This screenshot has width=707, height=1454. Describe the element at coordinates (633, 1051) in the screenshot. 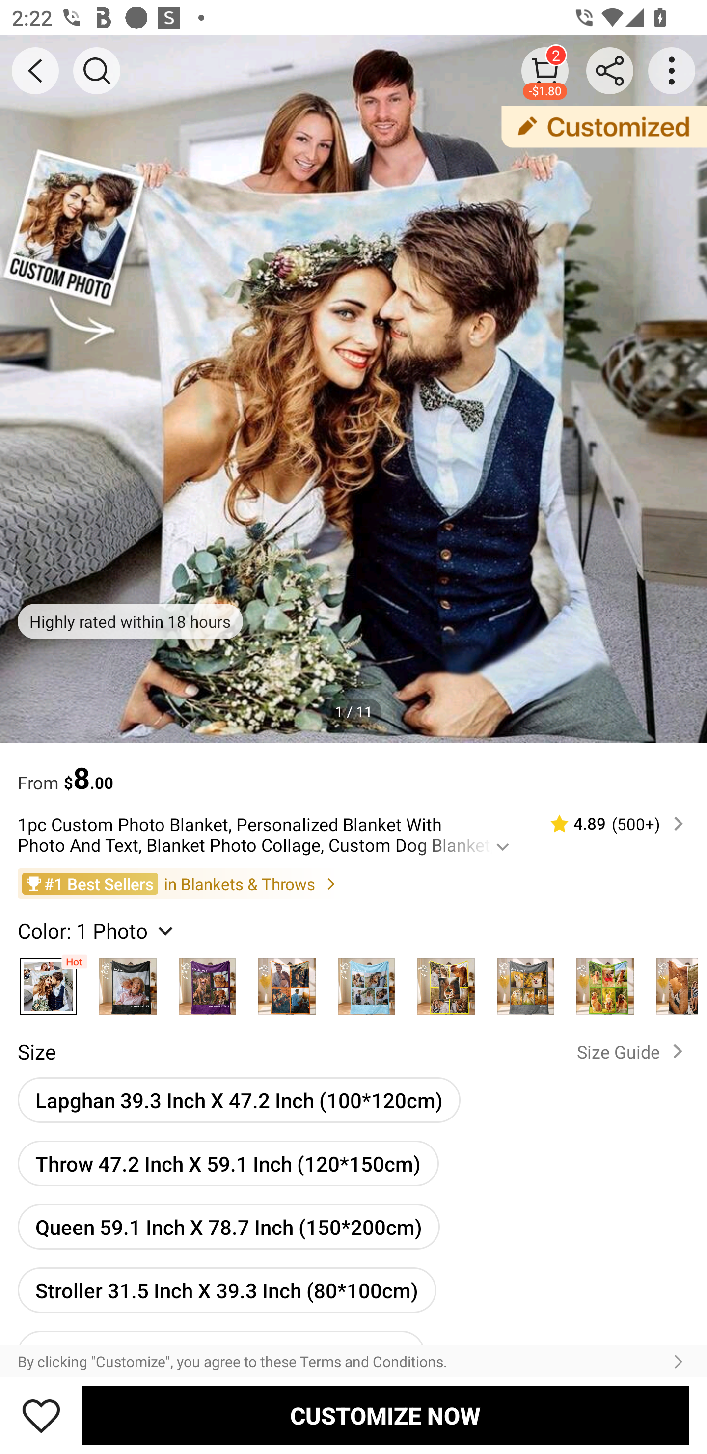

I see `Size Guide` at that location.